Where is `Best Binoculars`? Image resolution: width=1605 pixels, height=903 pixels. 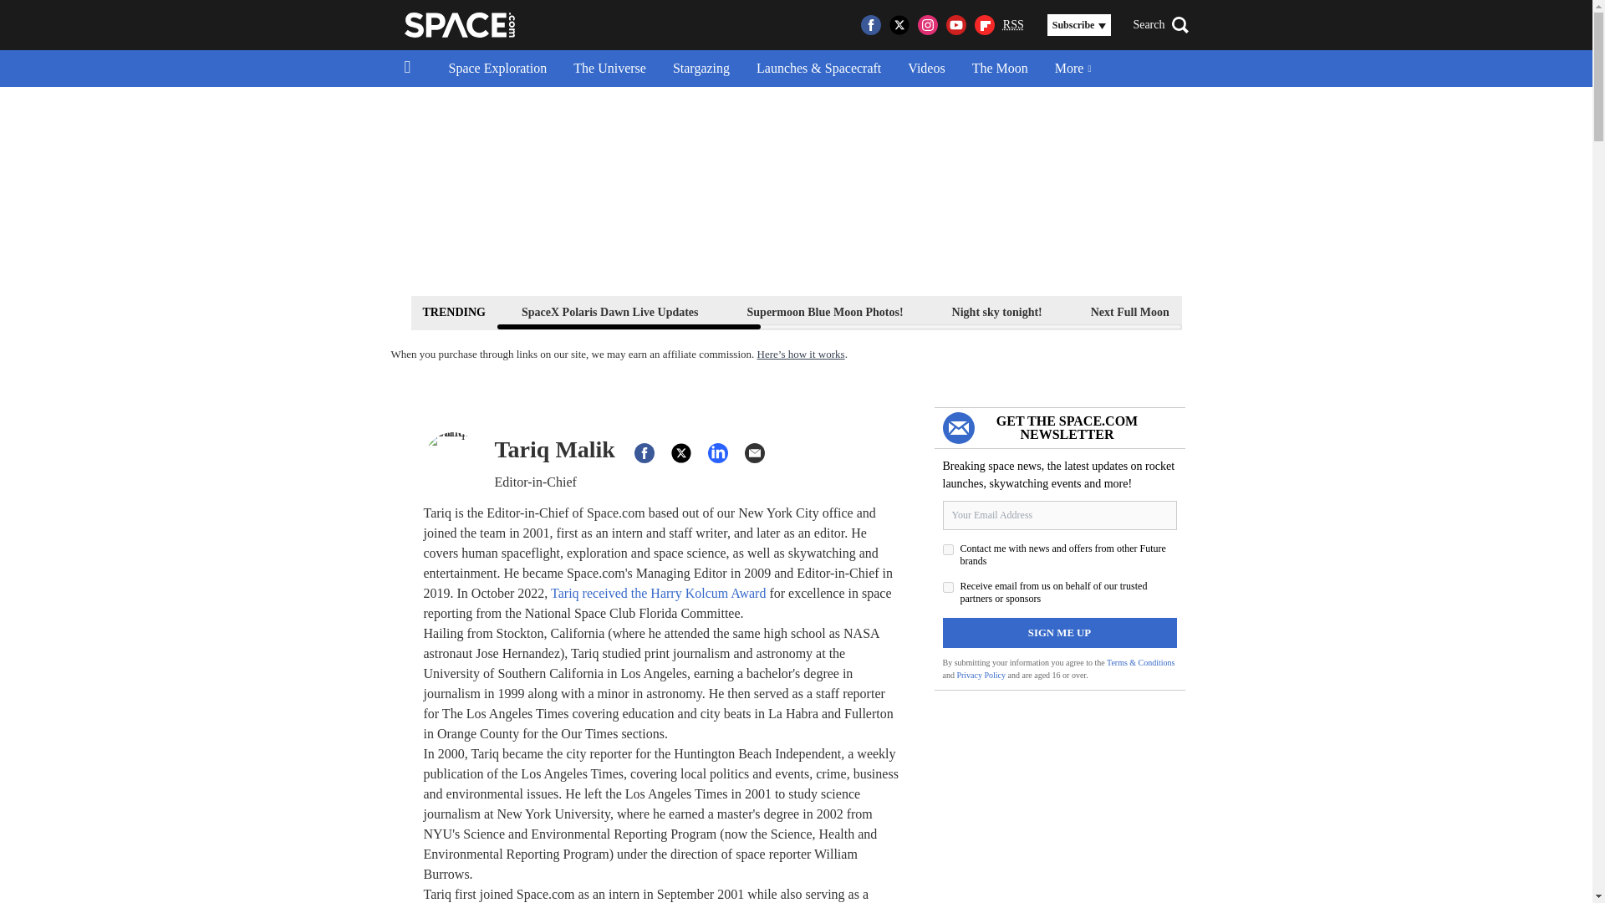 Best Binoculars is located at coordinates (1381, 311).